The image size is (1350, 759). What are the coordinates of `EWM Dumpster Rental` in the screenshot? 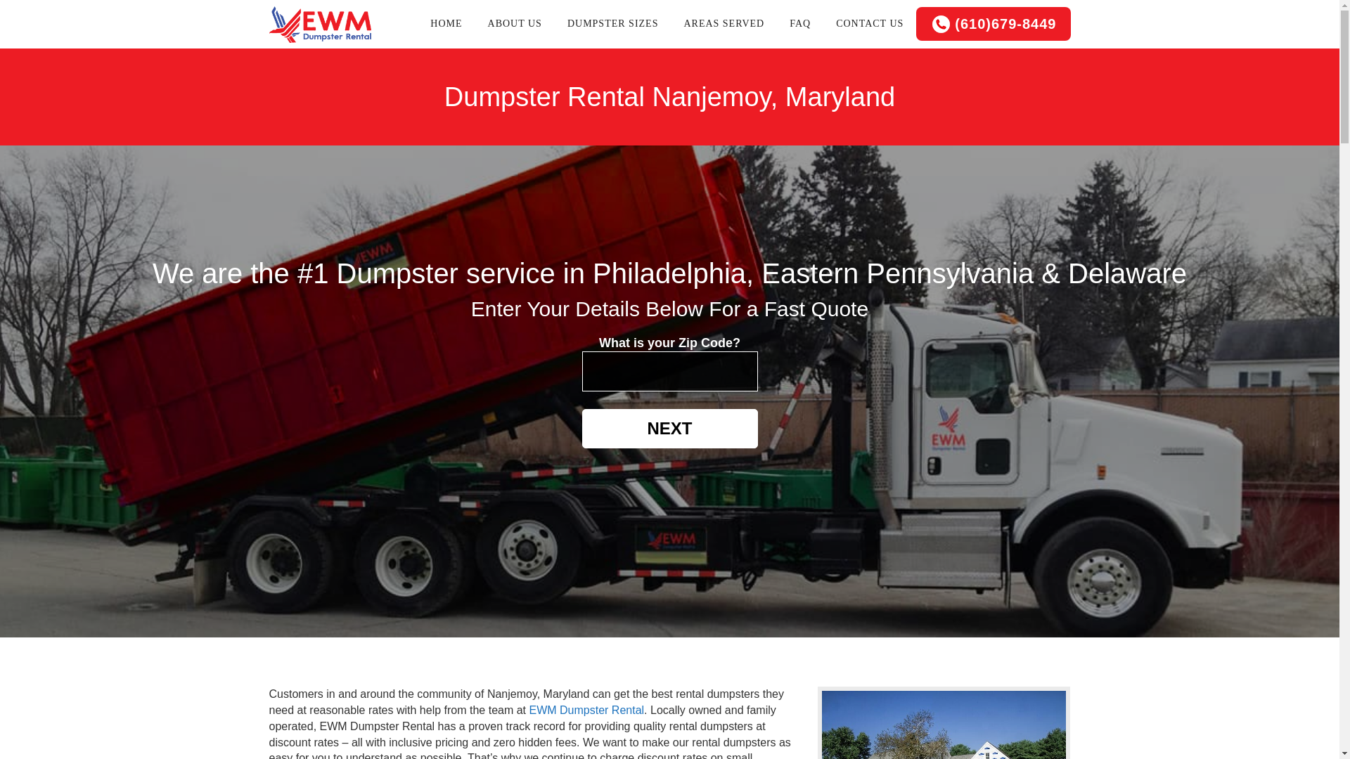 It's located at (586, 710).